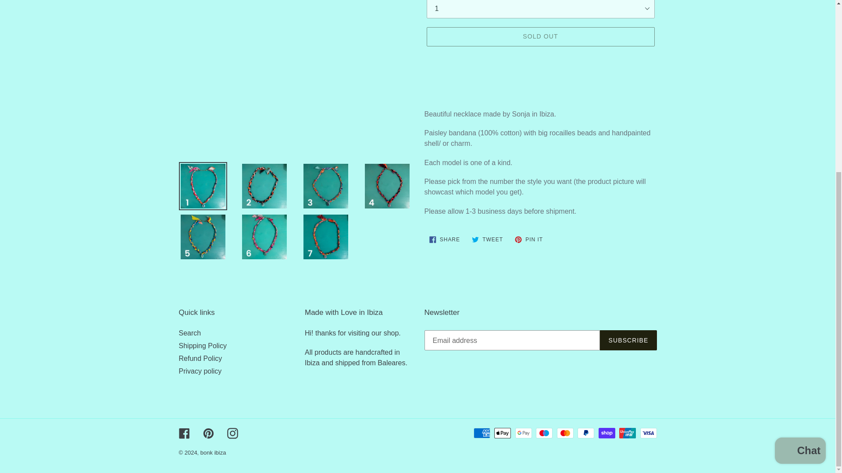 This screenshot has height=473, width=842. What do you see at coordinates (444, 239) in the screenshot?
I see `SOLD OUT` at bounding box center [444, 239].